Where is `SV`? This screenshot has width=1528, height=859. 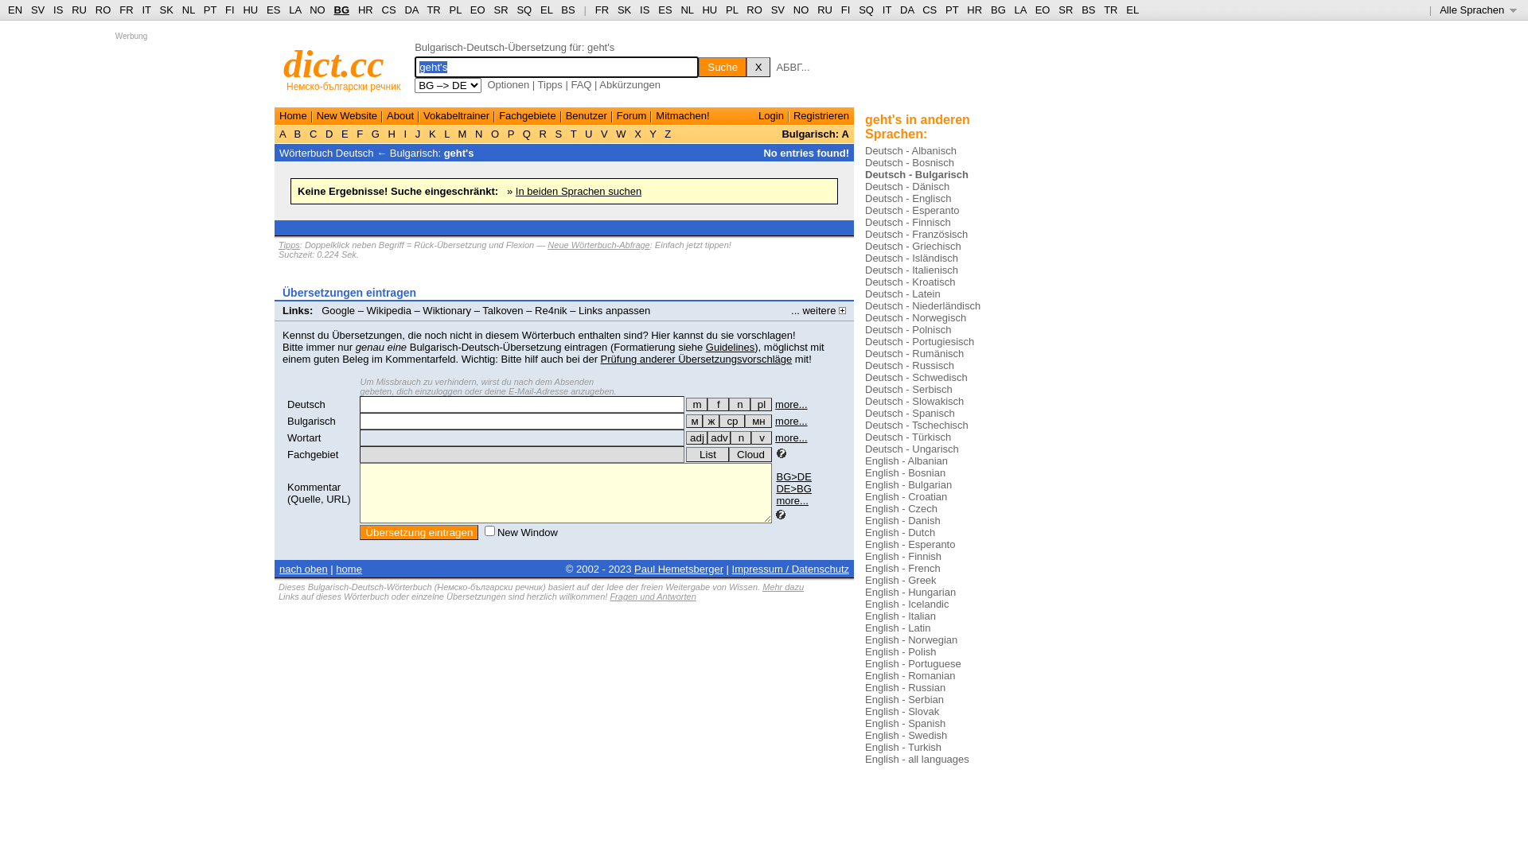 SV is located at coordinates (778, 10).